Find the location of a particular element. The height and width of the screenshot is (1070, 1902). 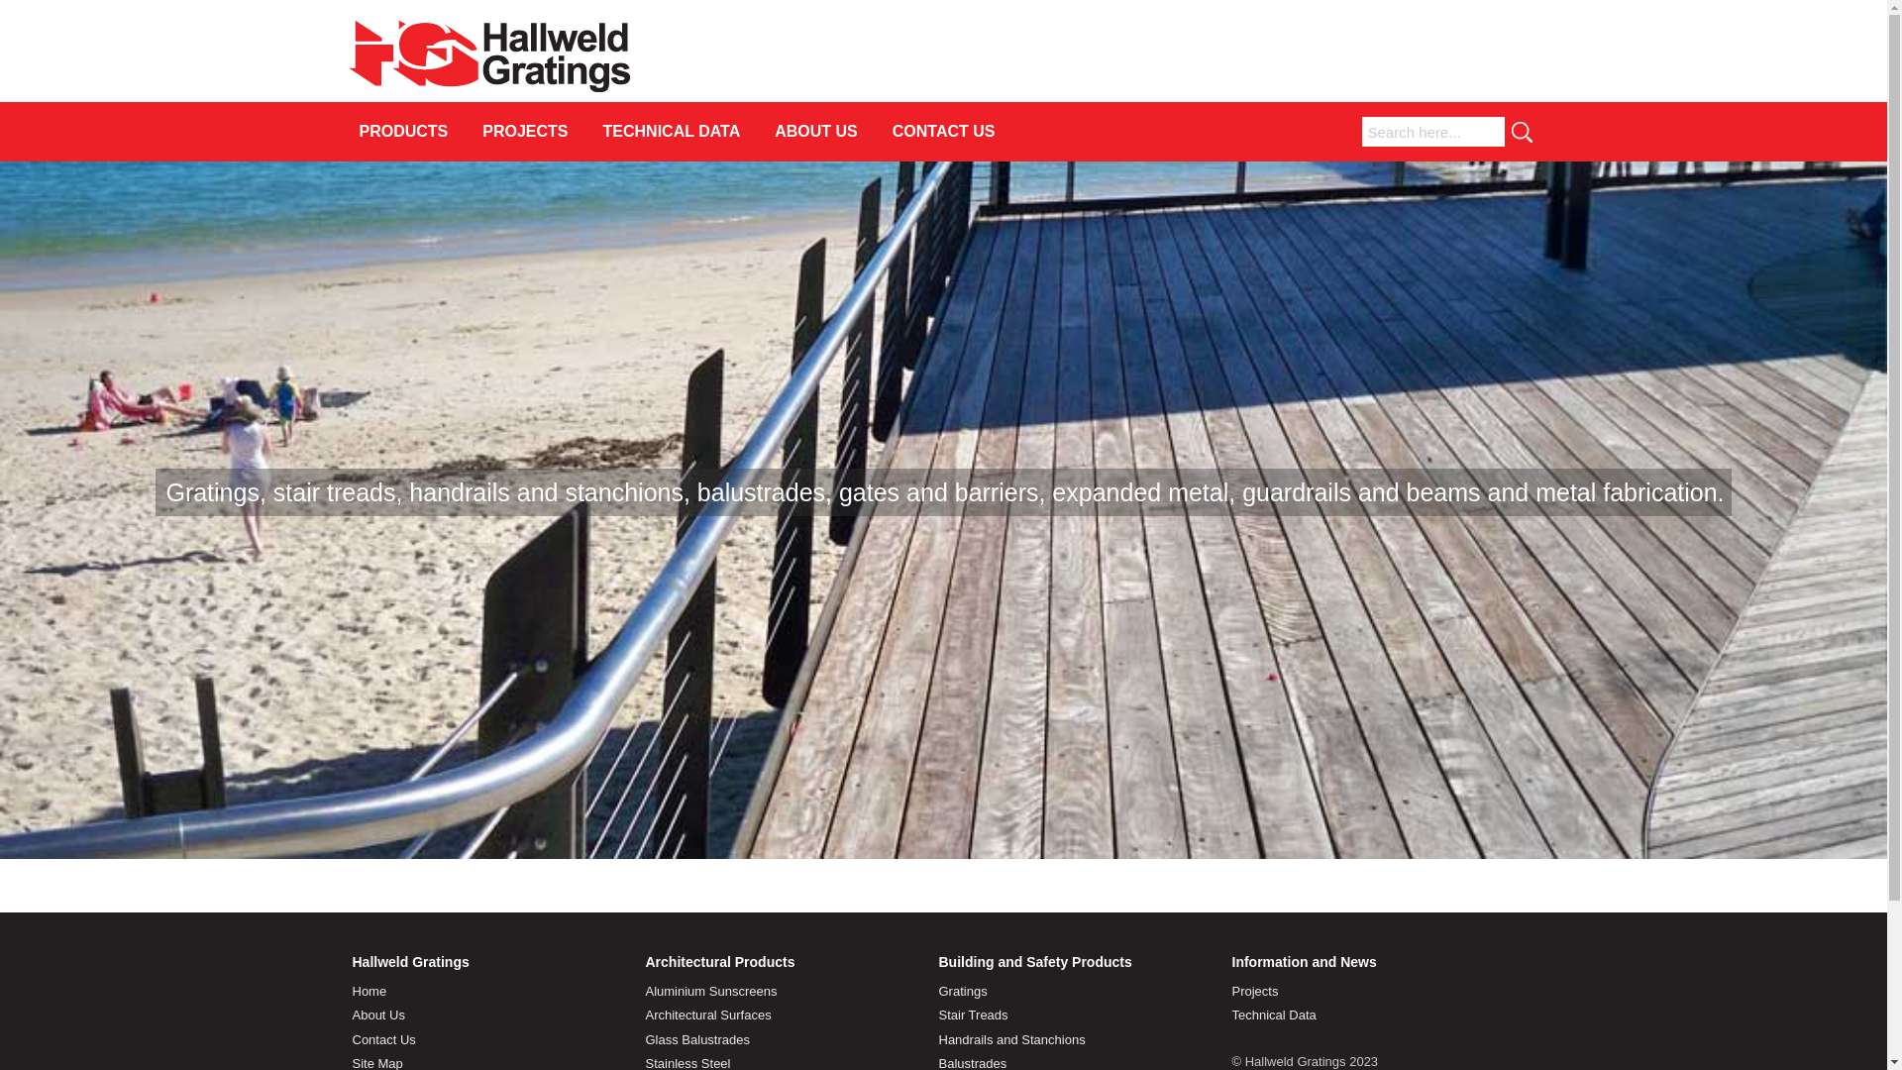

Building and Safety Products is located at coordinates (1036, 962).